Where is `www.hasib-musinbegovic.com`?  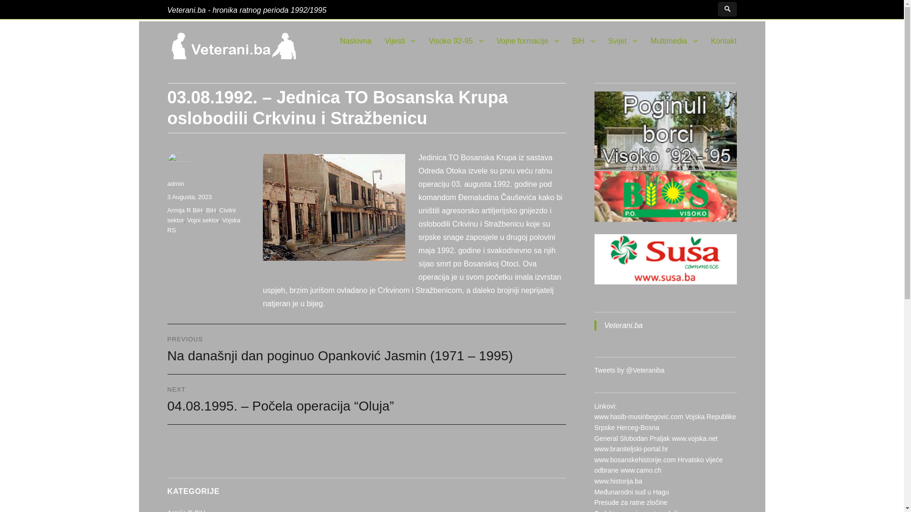
www.hasib-musinbegovic.com is located at coordinates (639, 417).